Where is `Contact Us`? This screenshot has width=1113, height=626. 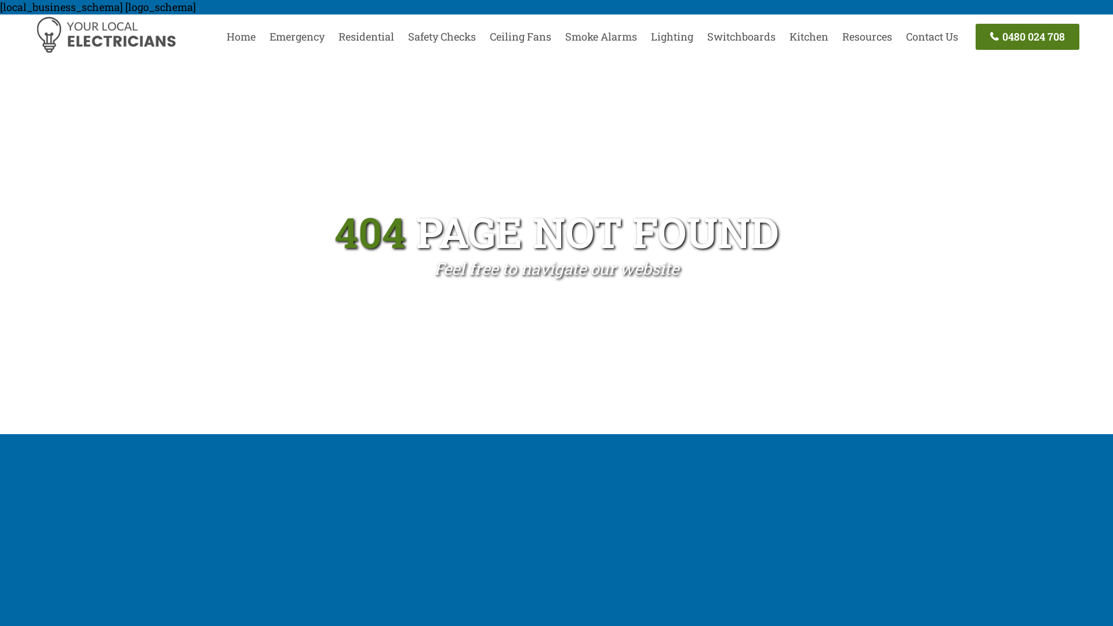
Contact Us is located at coordinates (932, 37).